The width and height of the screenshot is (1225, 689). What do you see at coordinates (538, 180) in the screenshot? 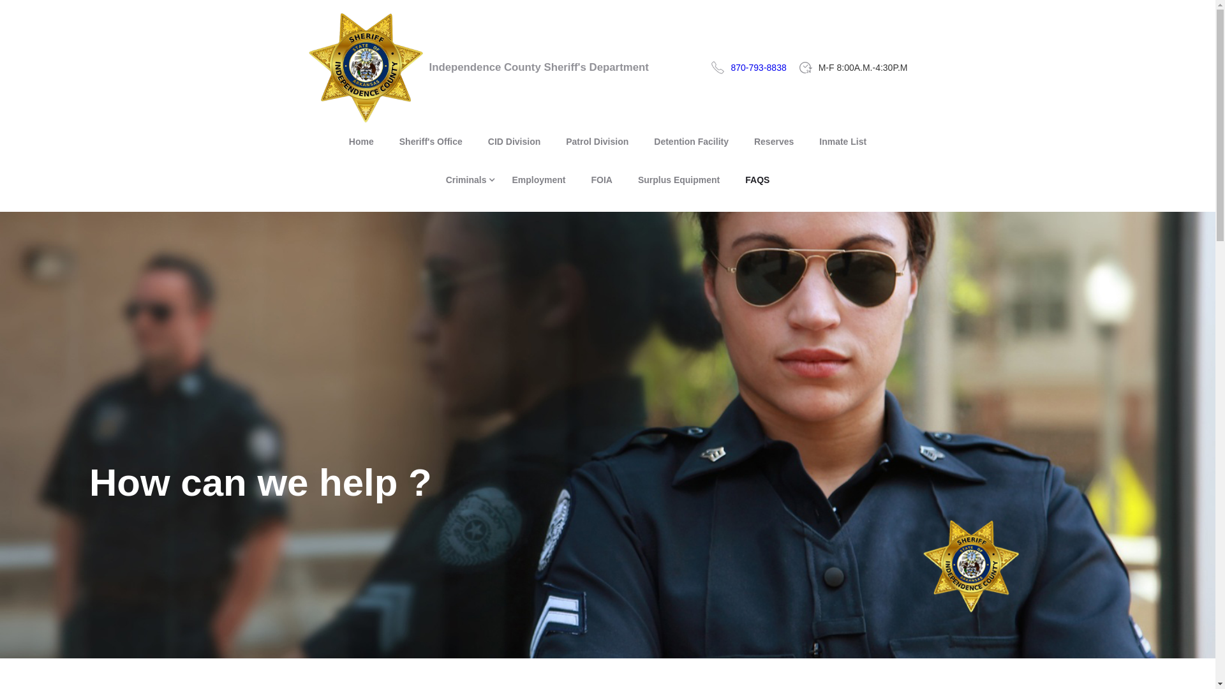
I see `Employment` at bounding box center [538, 180].